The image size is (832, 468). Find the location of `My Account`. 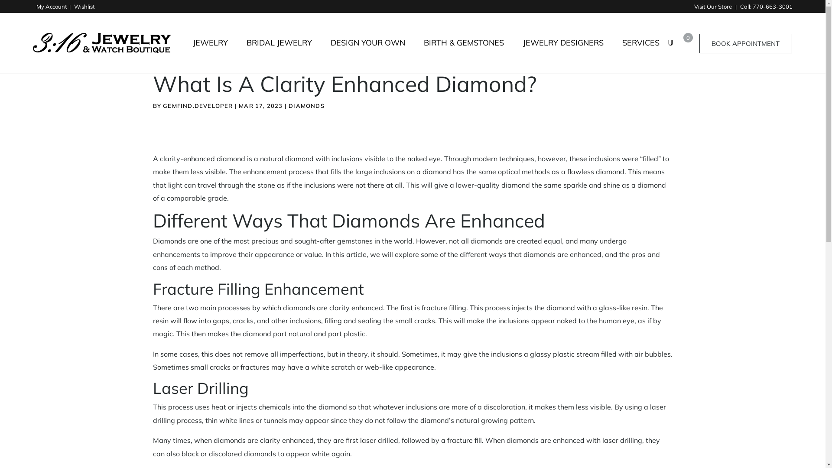

My Account is located at coordinates (52, 6).